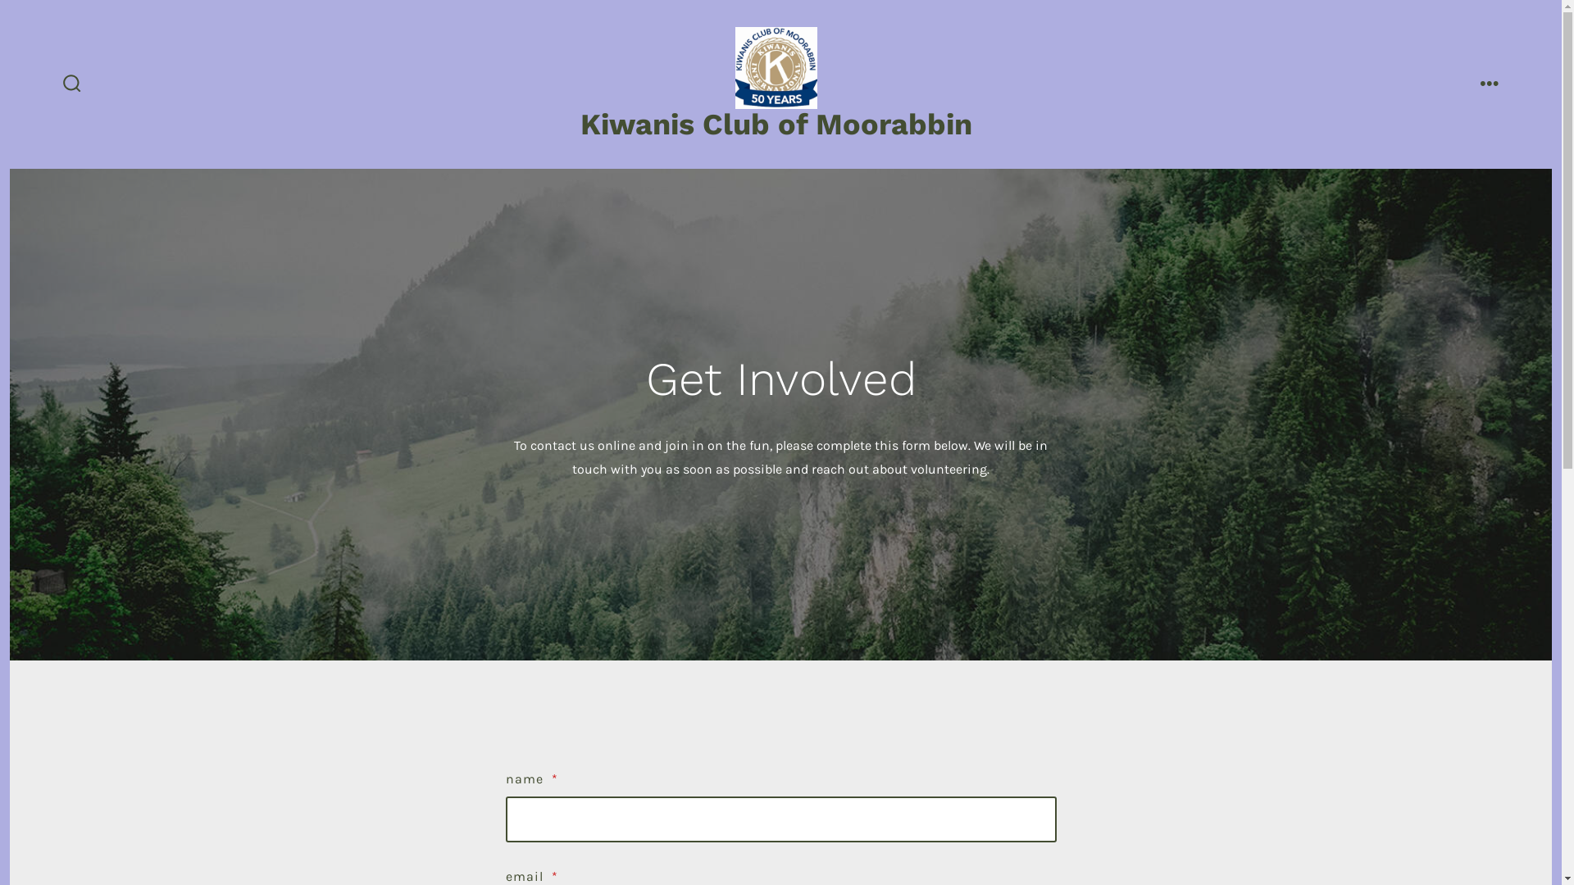 Image resolution: width=1574 pixels, height=885 pixels. Describe the element at coordinates (72, 85) in the screenshot. I see `search toggle` at that location.